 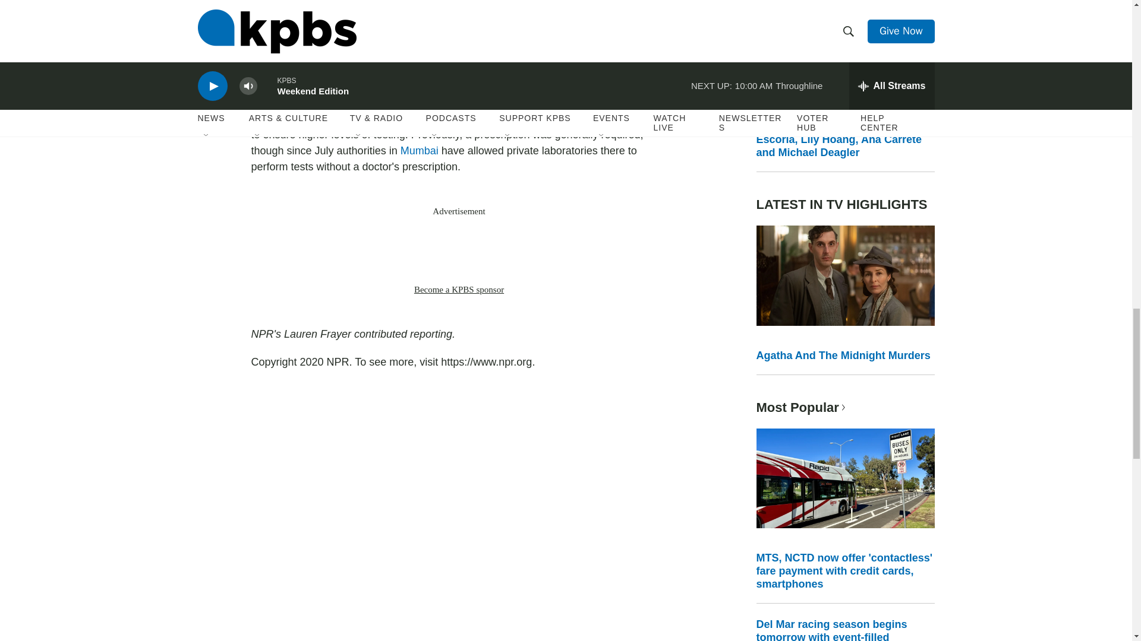 I want to click on 3rd party ad content, so click(x=459, y=250).